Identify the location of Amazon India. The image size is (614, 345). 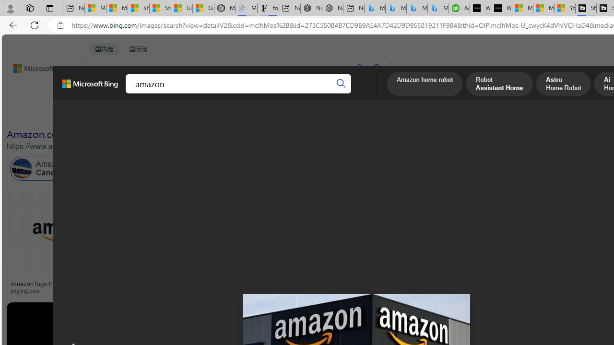
(428, 169).